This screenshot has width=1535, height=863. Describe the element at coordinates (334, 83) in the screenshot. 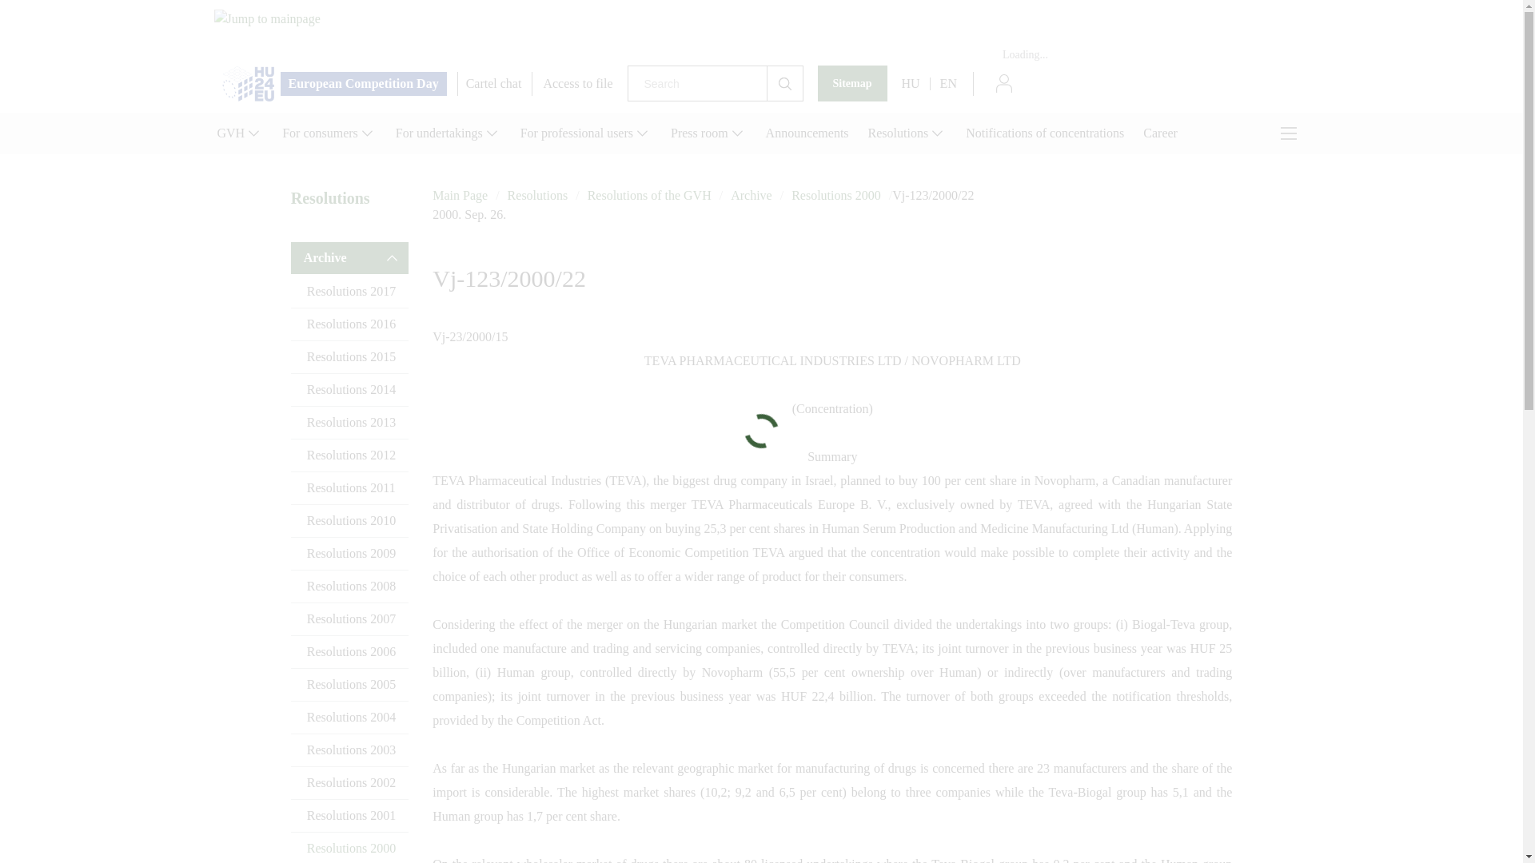

I see `European Competition Day` at that location.